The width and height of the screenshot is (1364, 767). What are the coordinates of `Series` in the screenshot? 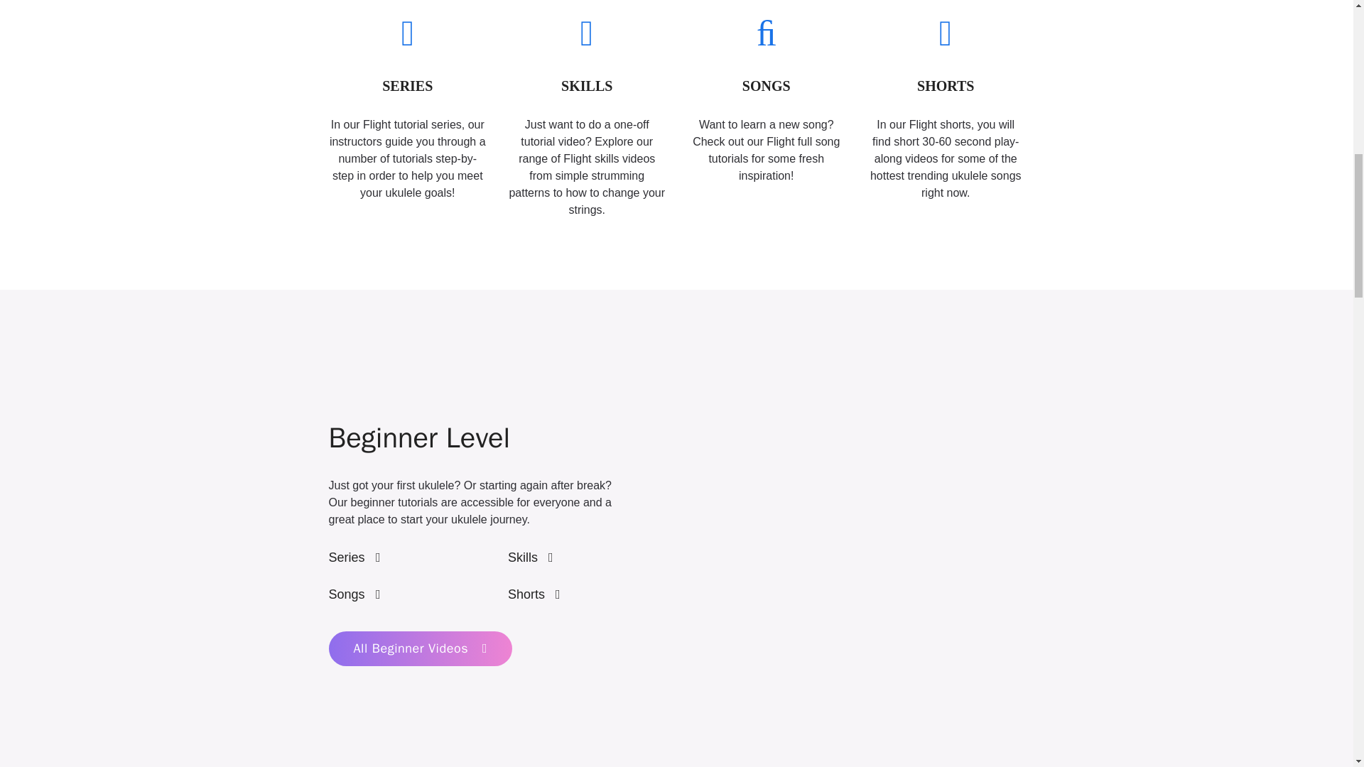 It's located at (354, 557).